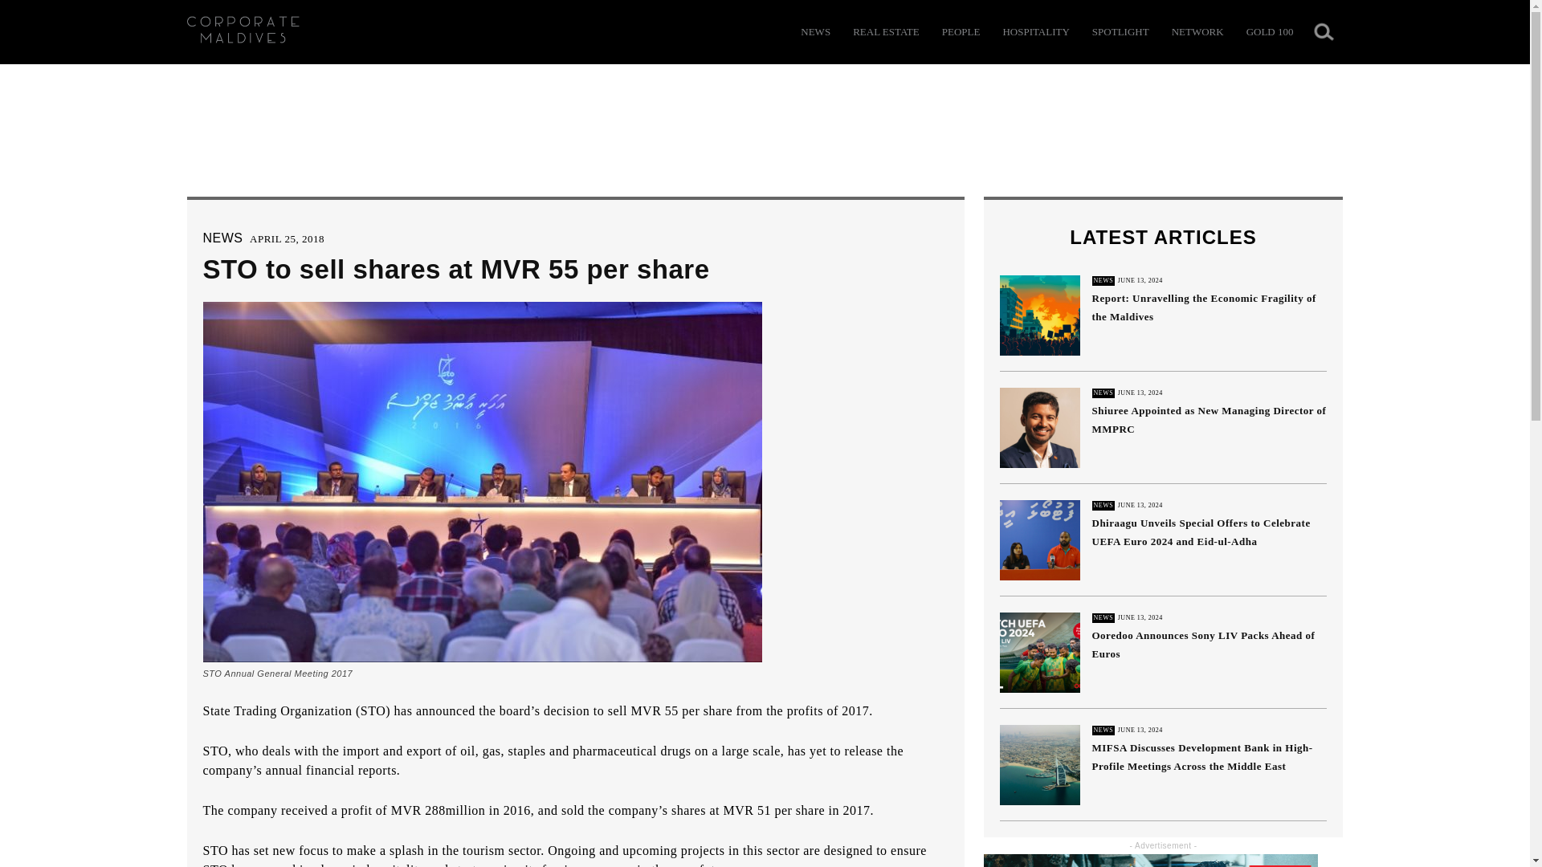 This screenshot has width=1542, height=867. I want to click on PEOPLE, so click(961, 32).